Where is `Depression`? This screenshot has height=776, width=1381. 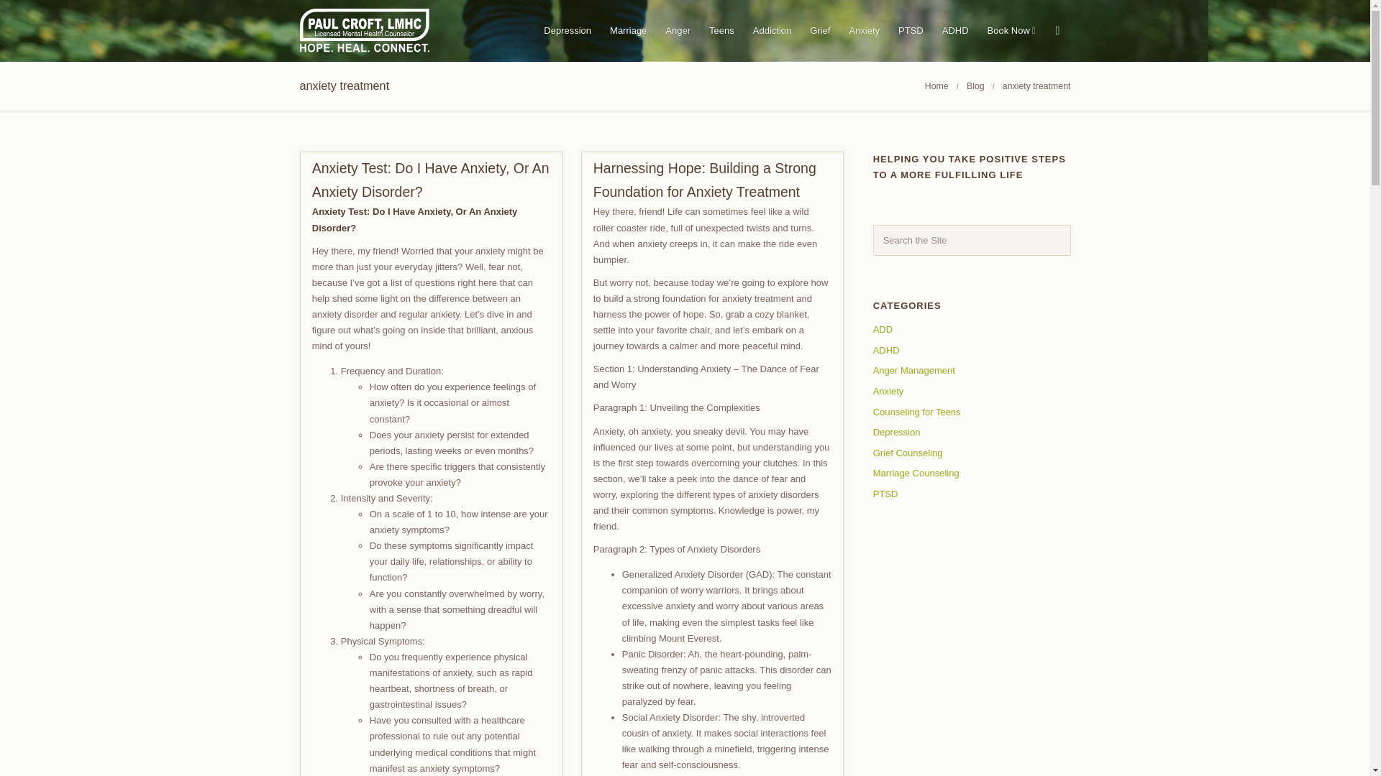 Depression is located at coordinates (896, 433).